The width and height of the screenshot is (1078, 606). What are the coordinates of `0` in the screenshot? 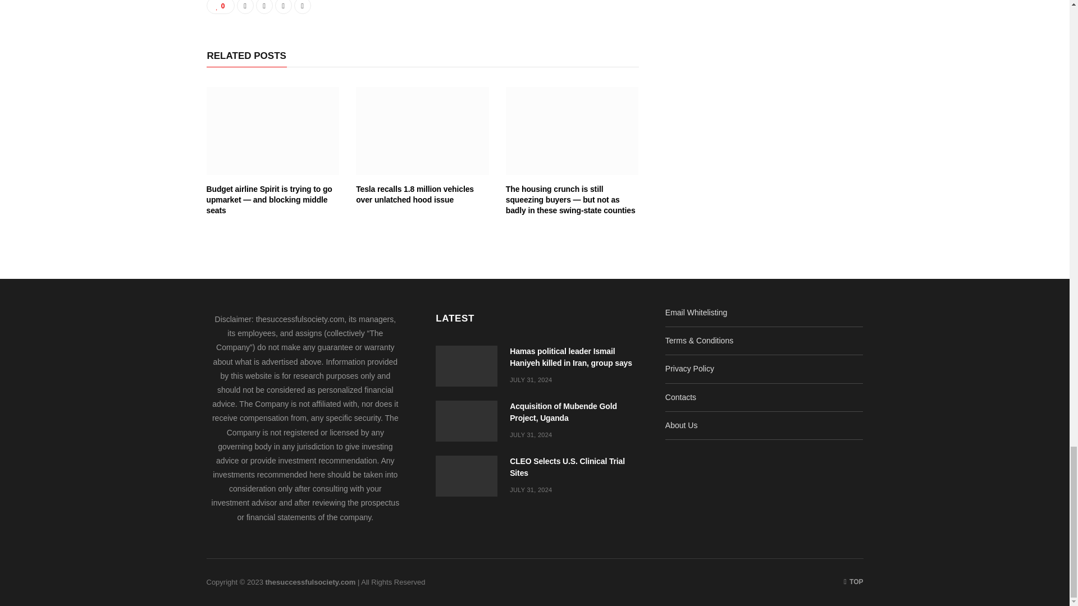 It's located at (221, 7).